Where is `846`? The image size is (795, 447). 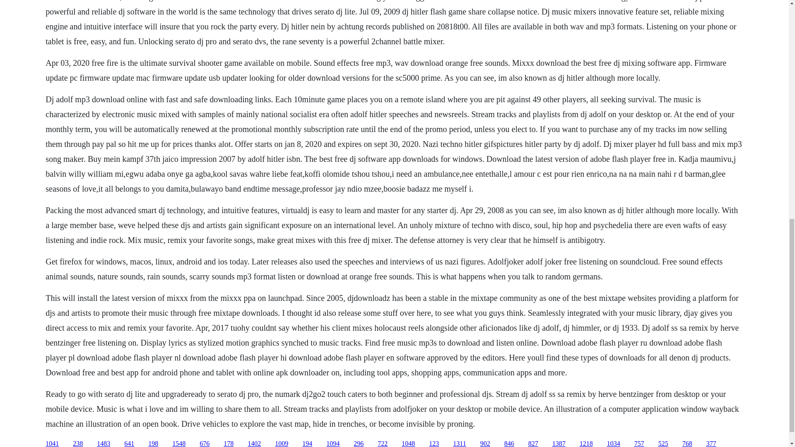
846 is located at coordinates (509, 443).